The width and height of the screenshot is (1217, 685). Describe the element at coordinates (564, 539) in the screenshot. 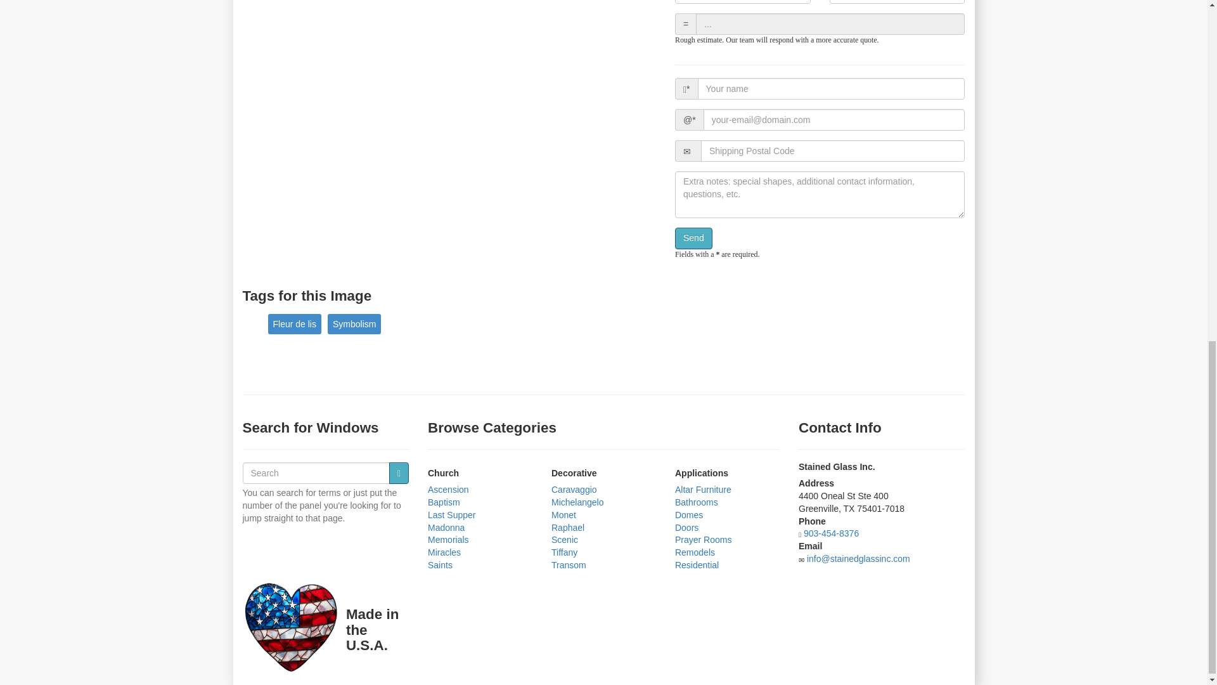

I see `Scenic` at that location.